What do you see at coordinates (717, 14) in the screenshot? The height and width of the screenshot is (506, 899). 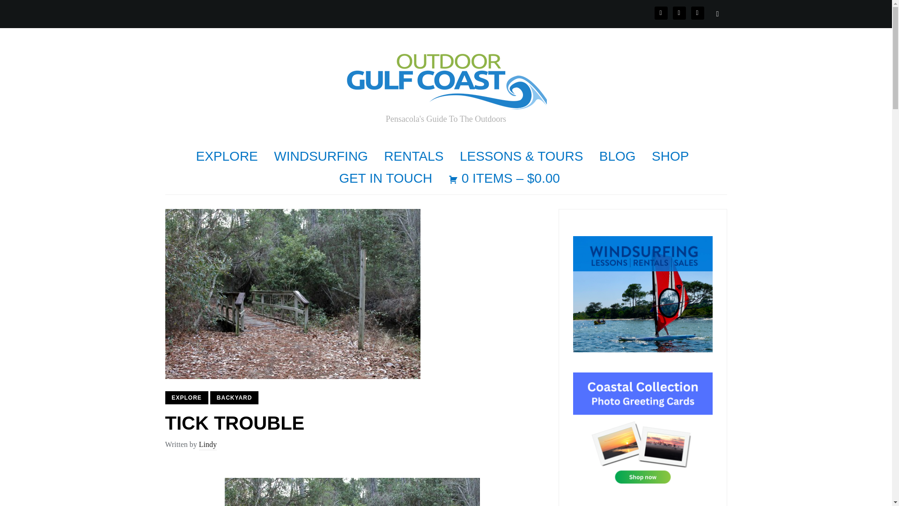 I see `Search` at bounding box center [717, 14].